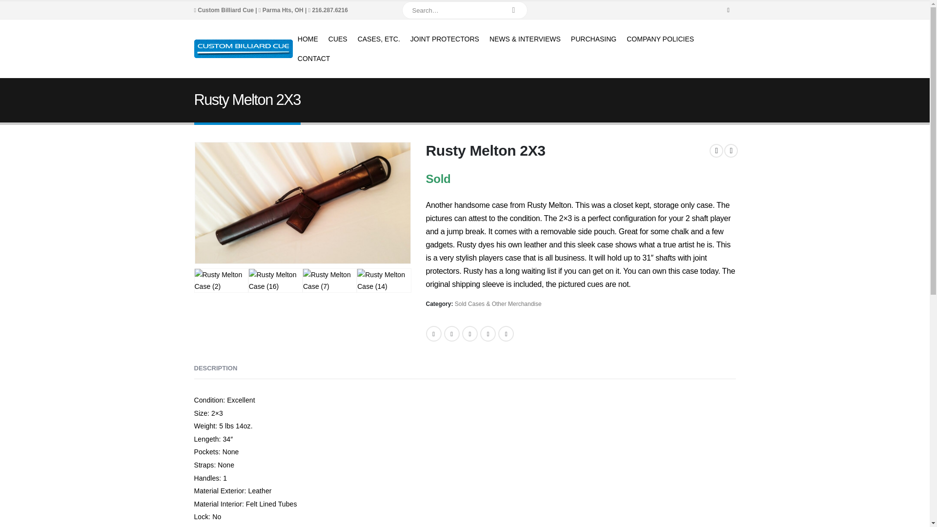  I want to click on COMPANY POLICIES, so click(660, 39).